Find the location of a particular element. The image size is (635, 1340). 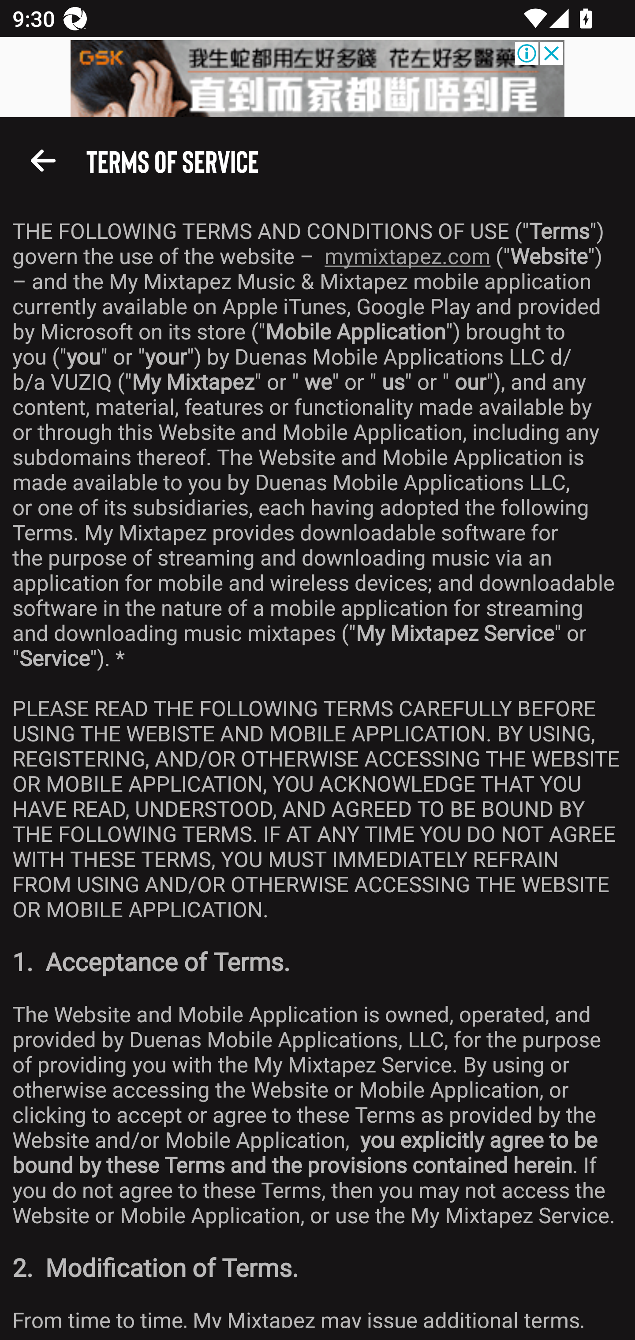

Advertisement is located at coordinates (317, 79).